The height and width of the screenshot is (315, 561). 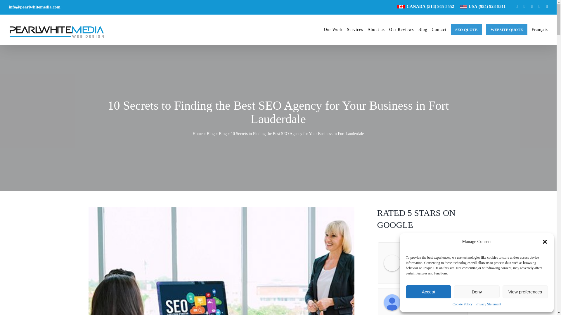 What do you see at coordinates (531, 6) in the screenshot?
I see `Instagram` at bounding box center [531, 6].